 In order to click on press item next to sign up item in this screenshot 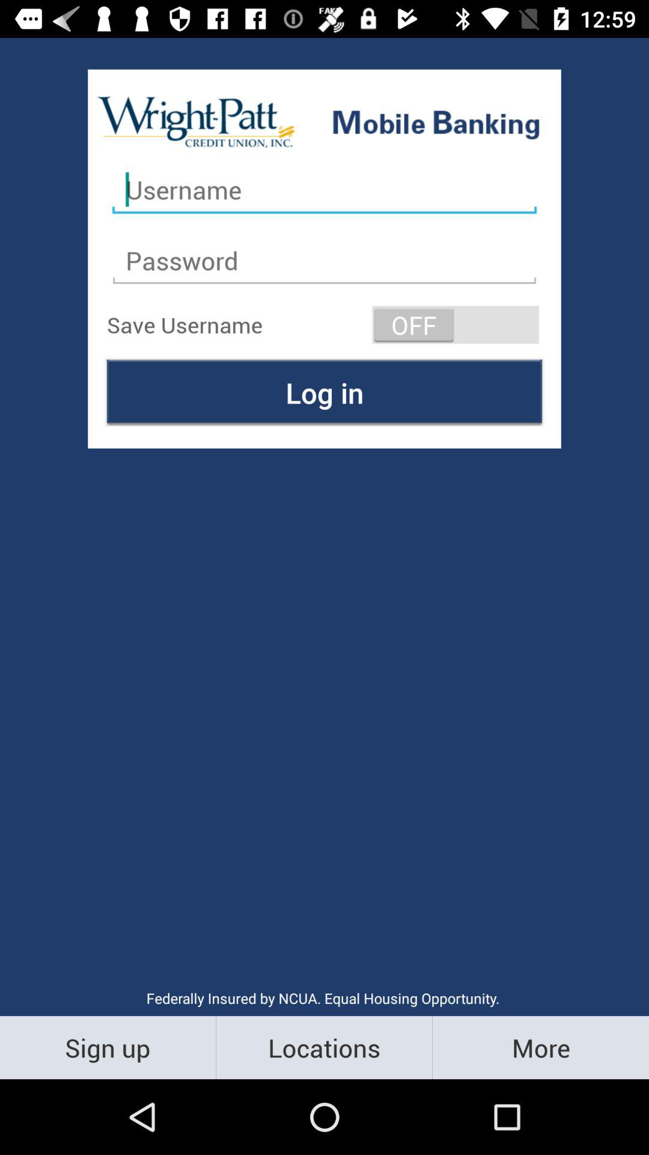, I will do `click(324, 1047)`.